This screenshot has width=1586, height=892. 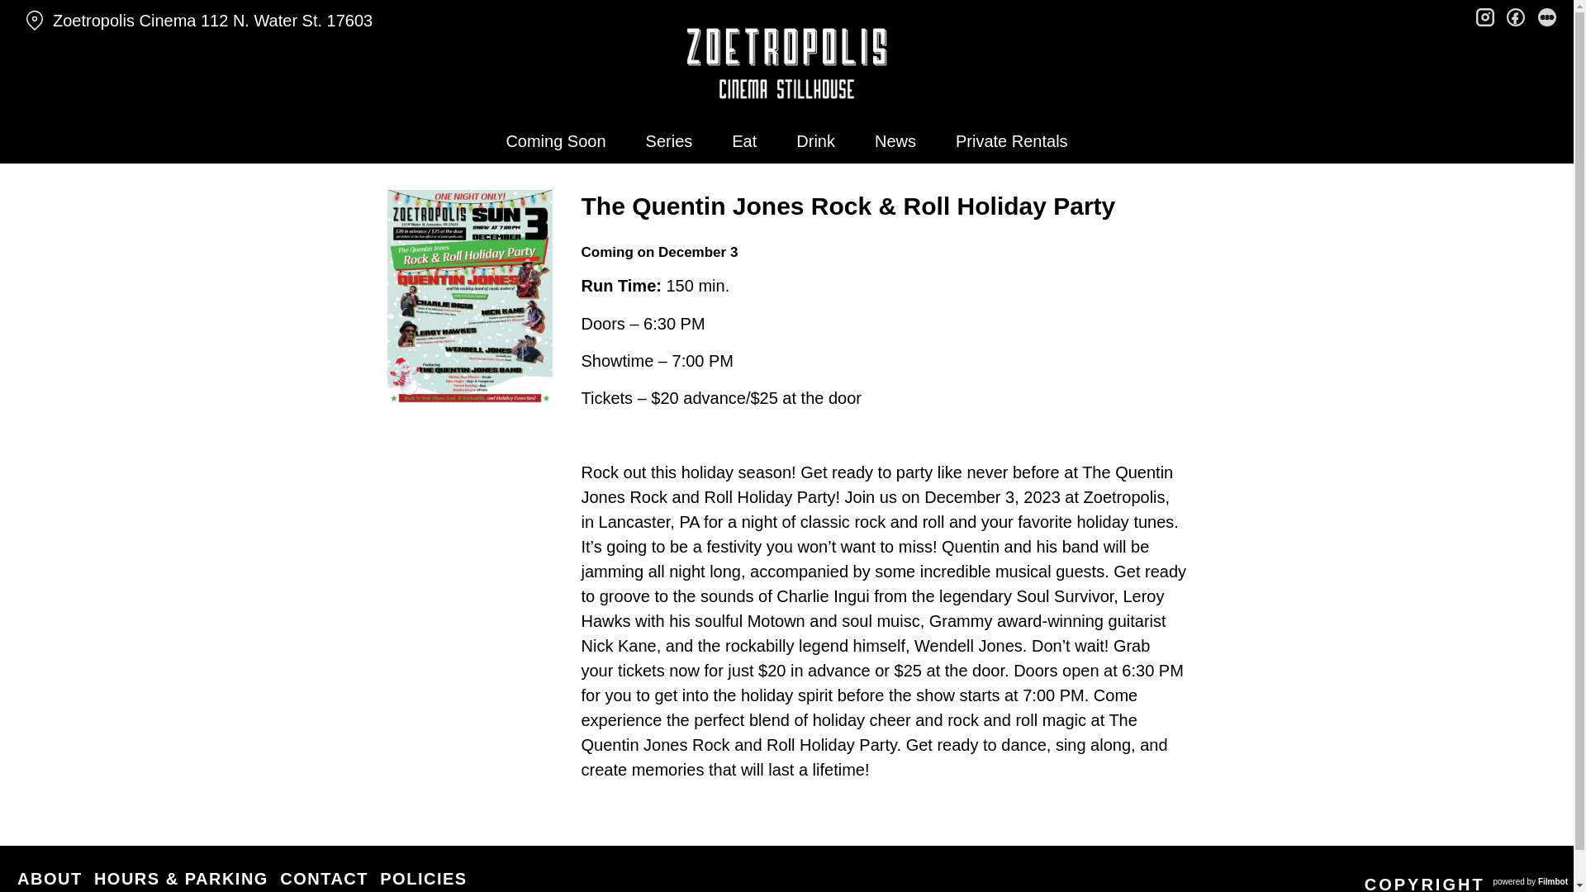 What do you see at coordinates (1546, 15) in the screenshot?
I see `letterboxd` at bounding box center [1546, 15].